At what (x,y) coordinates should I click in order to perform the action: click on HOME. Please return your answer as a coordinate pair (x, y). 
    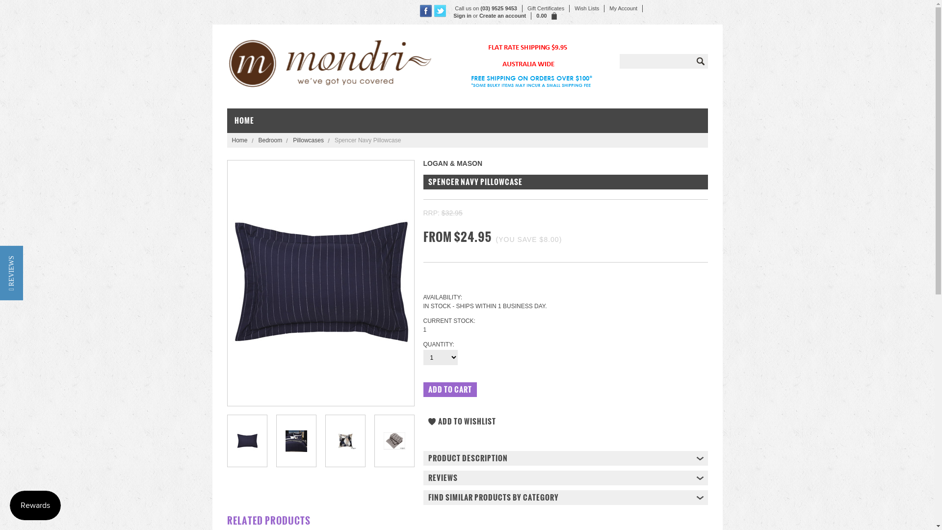
    Looking at the image, I should click on (248, 121).